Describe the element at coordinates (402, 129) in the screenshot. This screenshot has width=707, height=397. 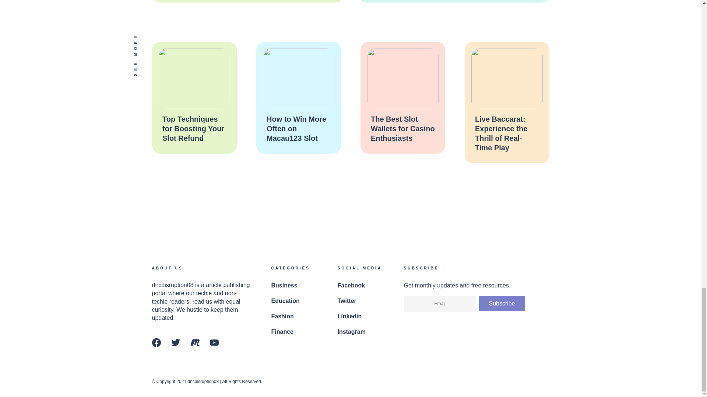
I see `The Best Slot Wallets for Casino Enthusiasts` at that location.